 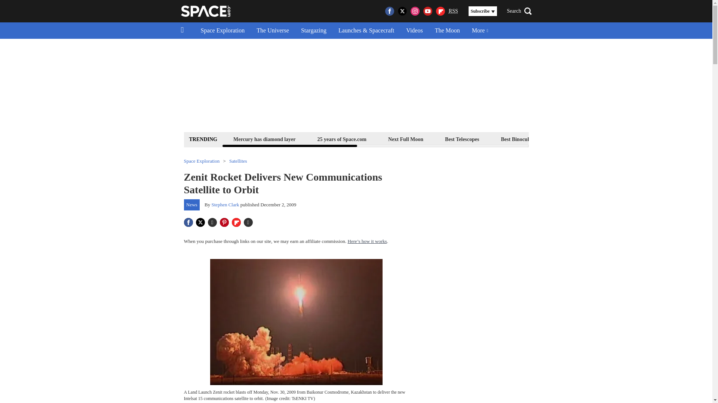 What do you see at coordinates (580, 139) in the screenshot?
I see `Best Star Projectors` at bounding box center [580, 139].